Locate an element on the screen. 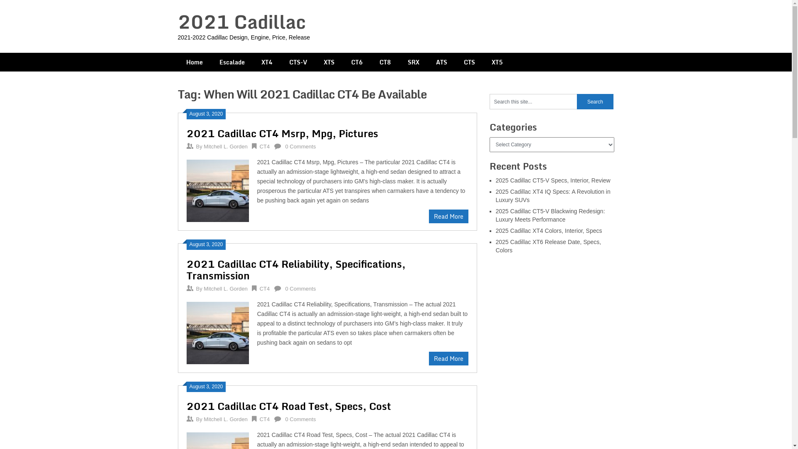 The width and height of the screenshot is (798, 449). 2025 Cadillac XT6 Release Date, Specs, Colors is located at coordinates (548, 246).